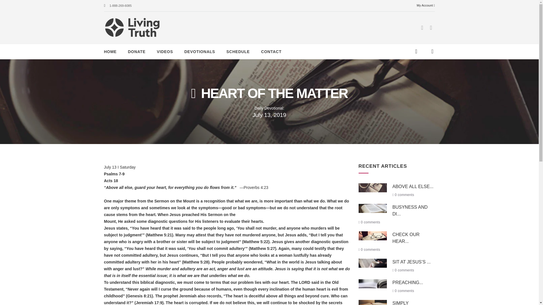 Image resolution: width=543 pixels, height=305 pixels. What do you see at coordinates (432, 52) in the screenshot?
I see `Give the gift of reach` at bounding box center [432, 52].